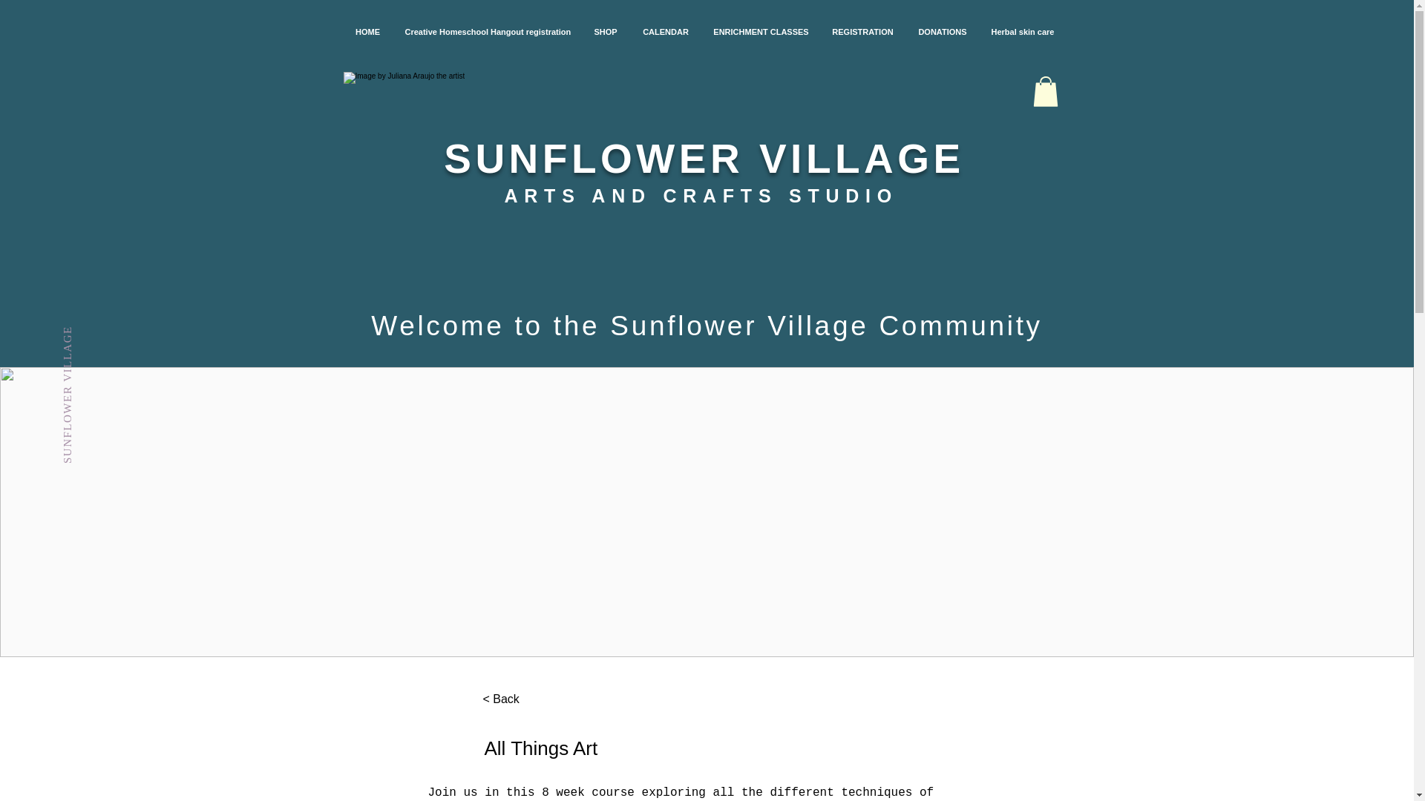 This screenshot has height=801, width=1425. Describe the element at coordinates (606, 31) in the screenshot. I see `SHOP` at that location.